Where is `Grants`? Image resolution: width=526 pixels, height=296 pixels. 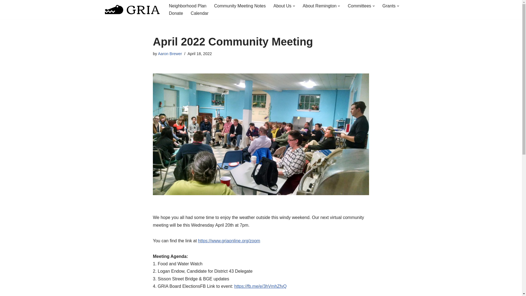 Grants is located at coordinates (389, 5).